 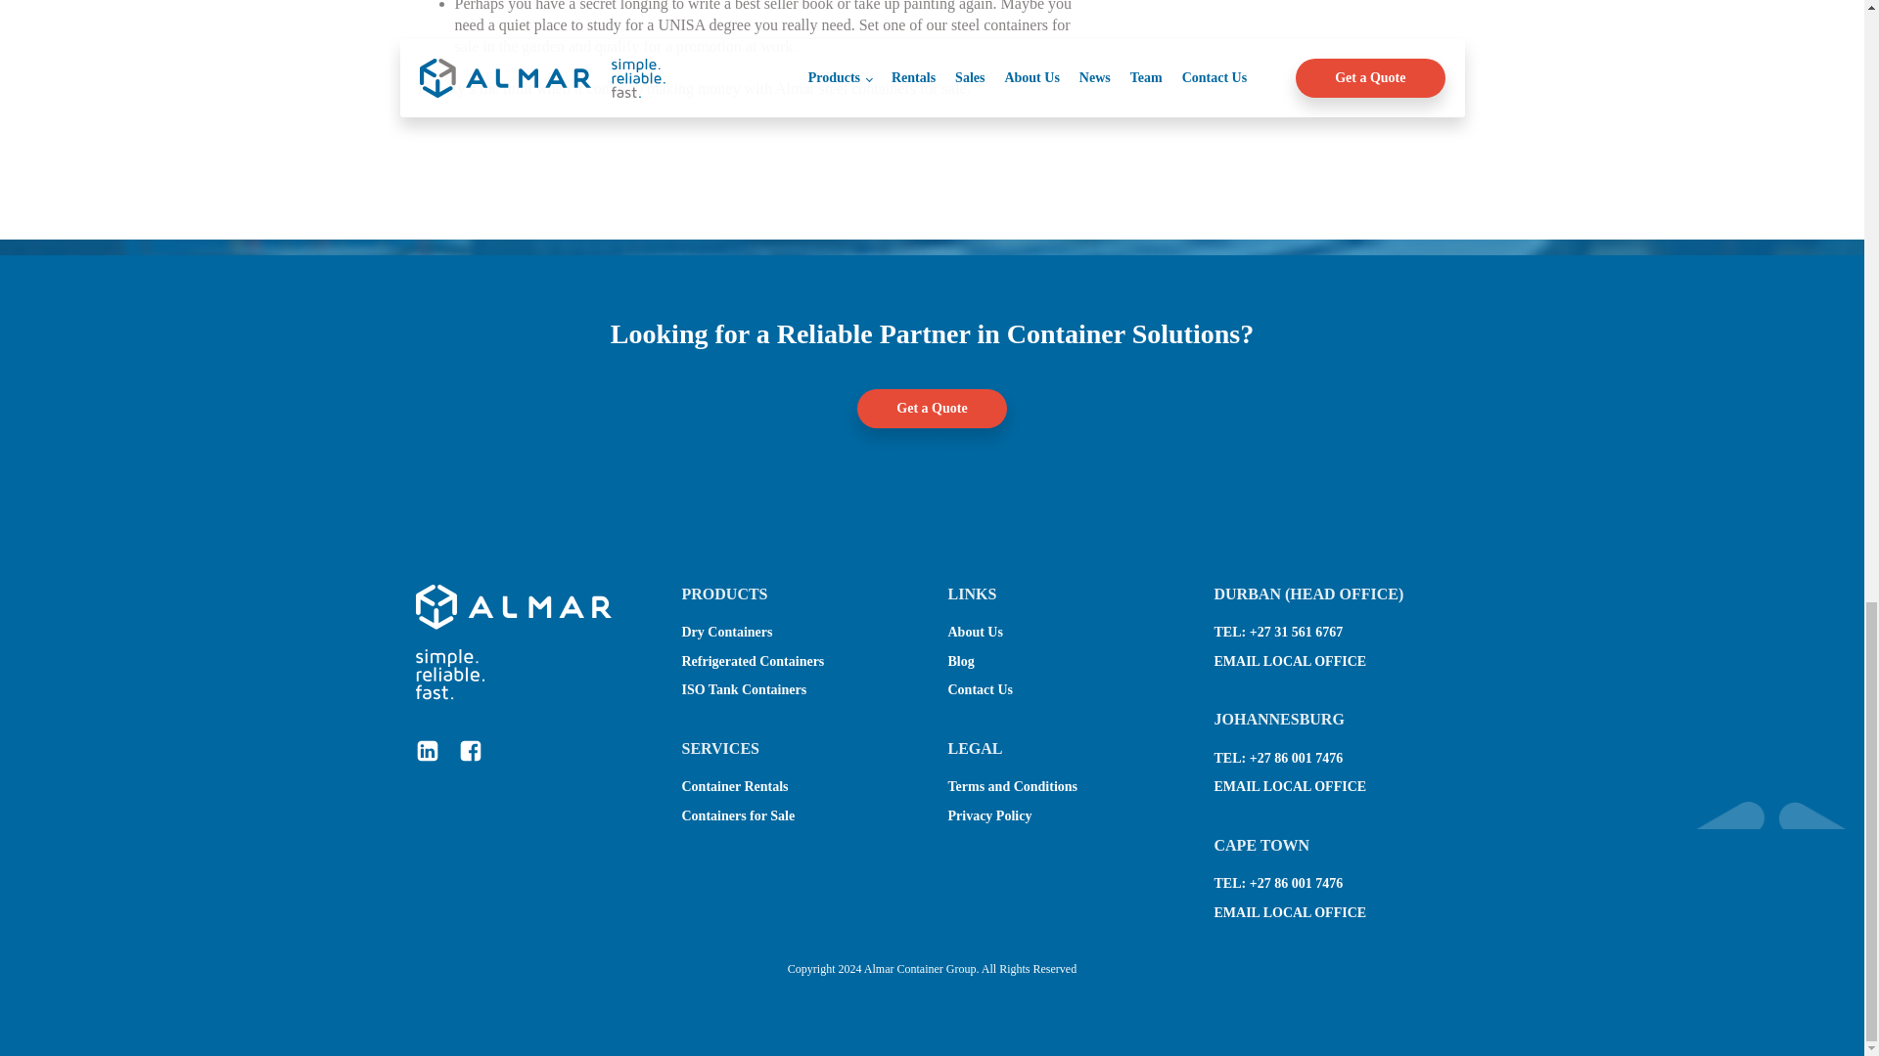 What do you see at coordinates (726, 632) in the screenshot?
I see `Dry Containers` at bounding box center [726, 632].